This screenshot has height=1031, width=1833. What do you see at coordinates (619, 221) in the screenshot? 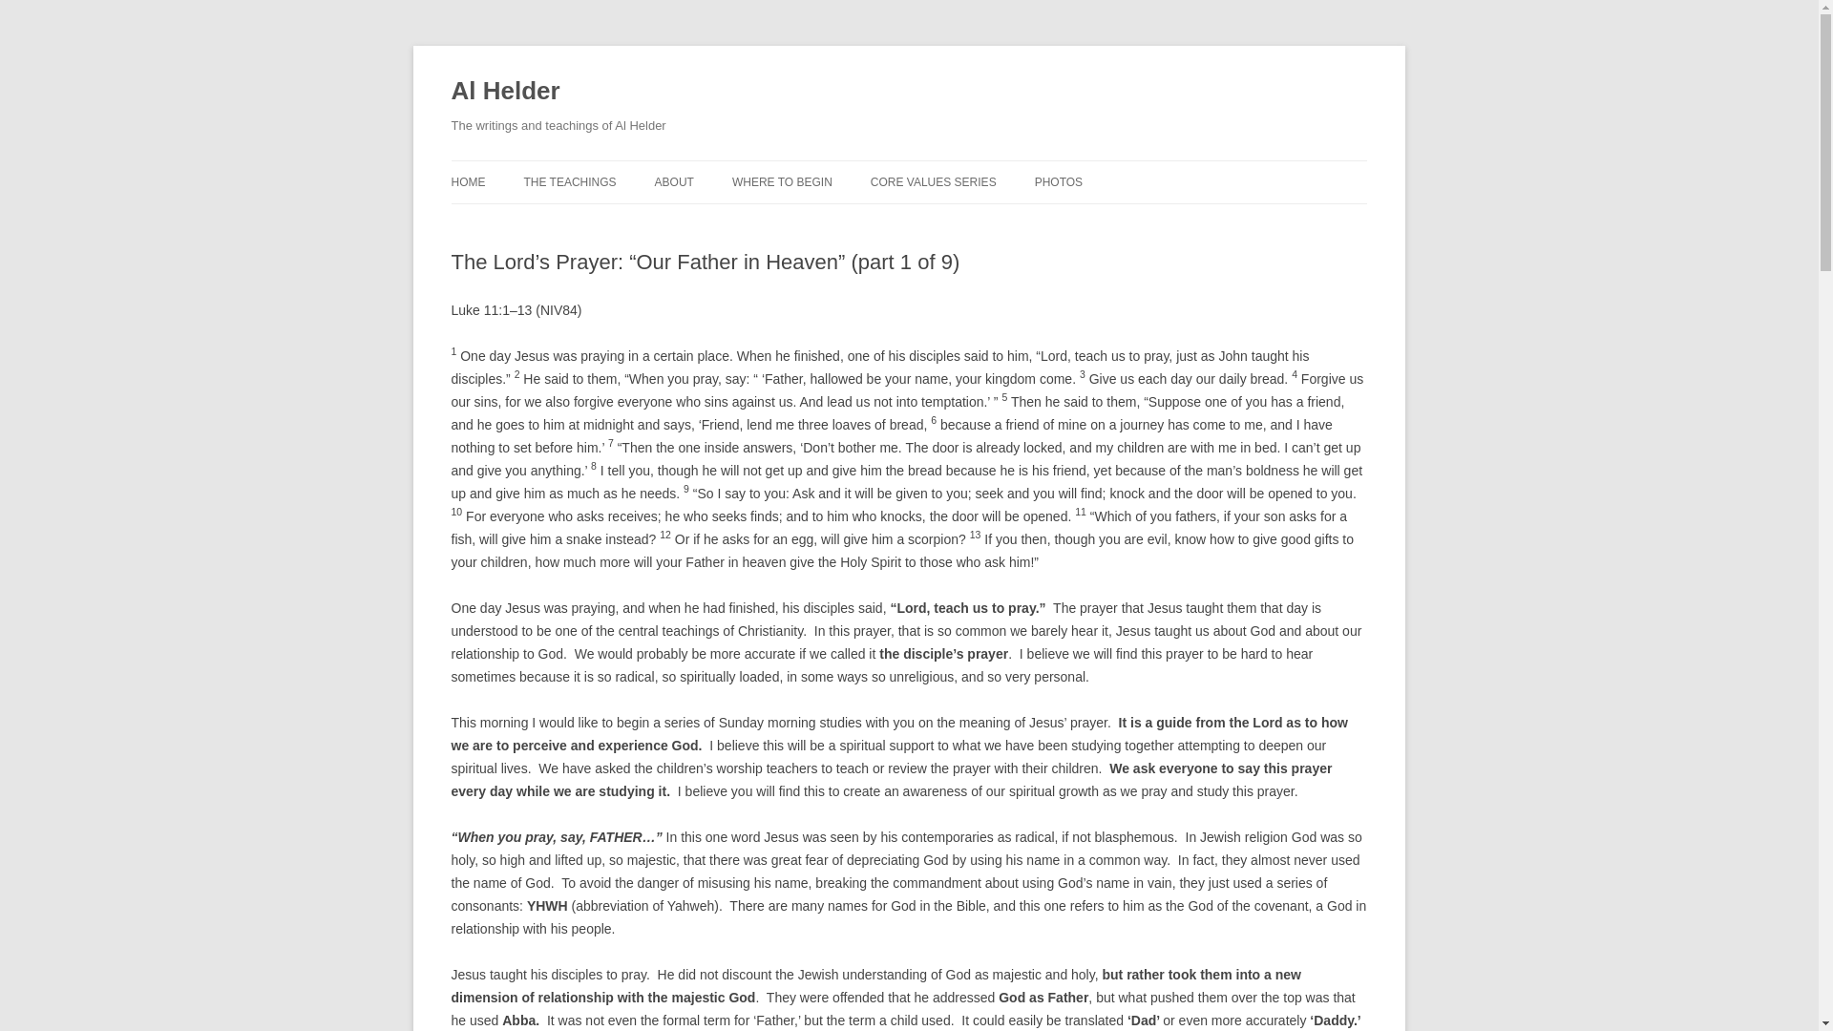
I see `LEARNING FROM AL` at bounding box center [619, 221].